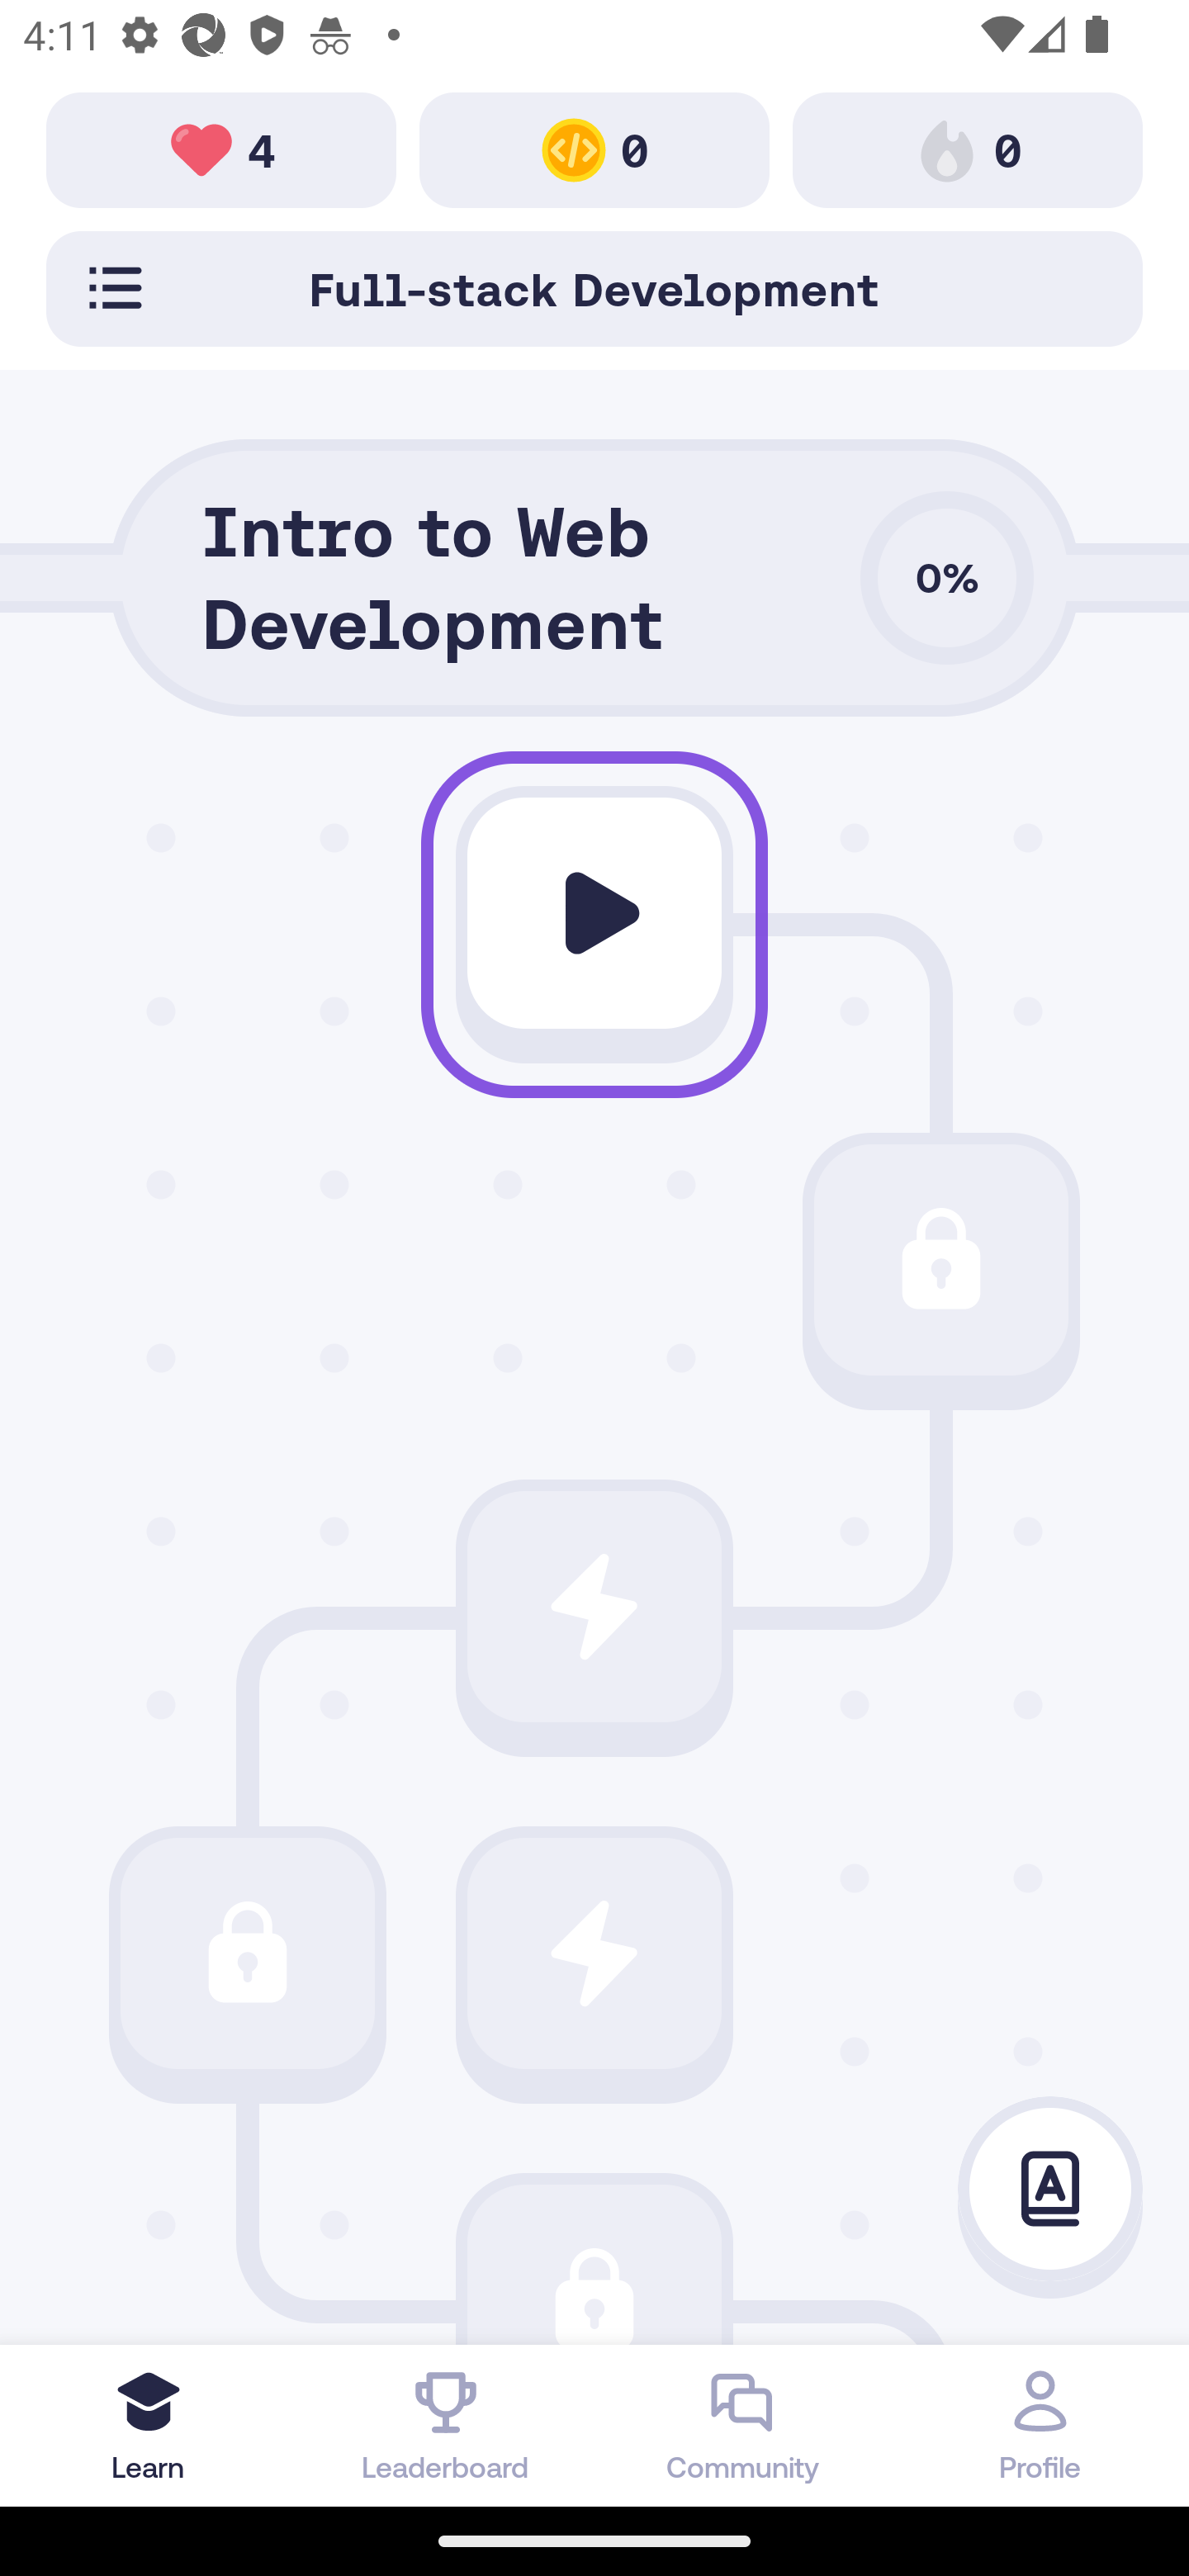 The image size is (1189, 2576). What do you see at coordinates (941, 1260) in the screenshot?
I see `Path Icon` at bounding box center [941, 1260].